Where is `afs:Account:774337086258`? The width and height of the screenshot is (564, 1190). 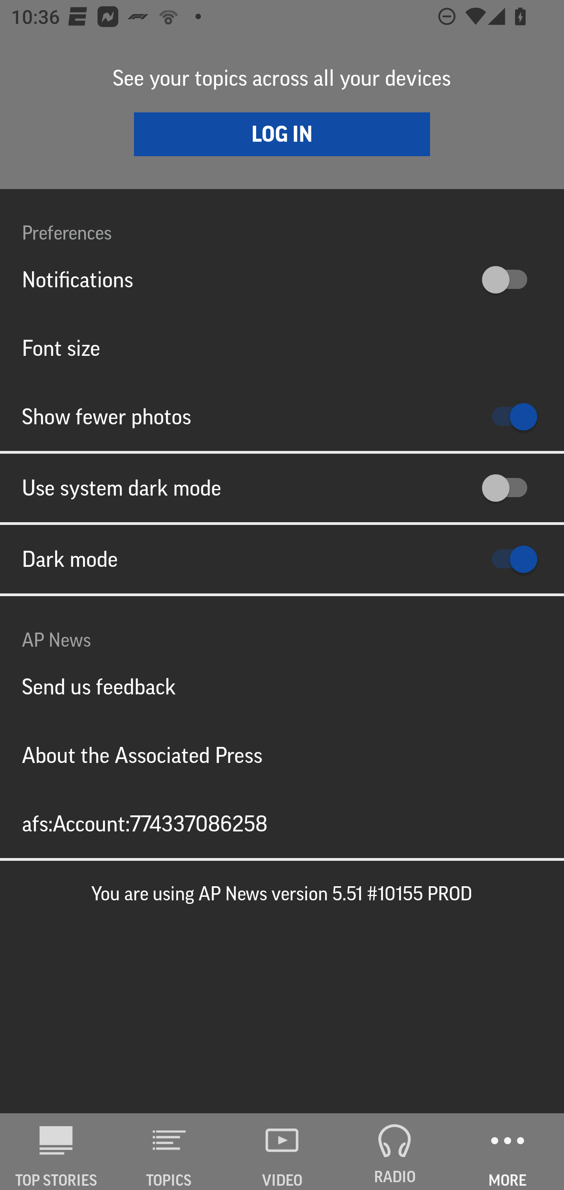 afs:Account:774337086258 is located at coordinates (282, 823).